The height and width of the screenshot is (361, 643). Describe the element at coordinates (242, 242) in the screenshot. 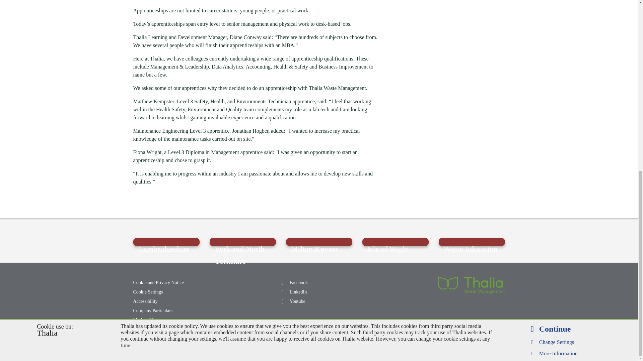

I see `York and North Yorkshire` at that location.